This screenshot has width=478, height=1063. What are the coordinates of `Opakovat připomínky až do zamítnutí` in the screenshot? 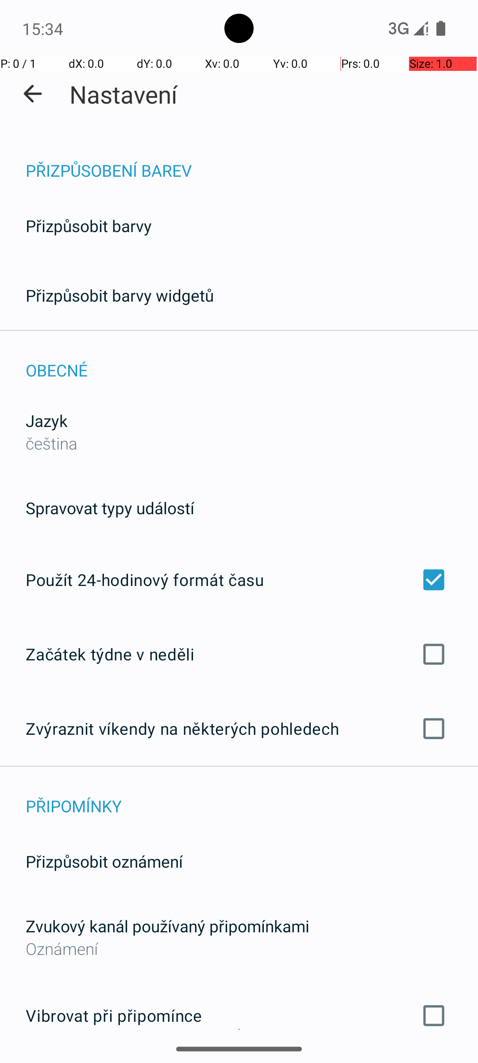 It's located at (239, 1063).